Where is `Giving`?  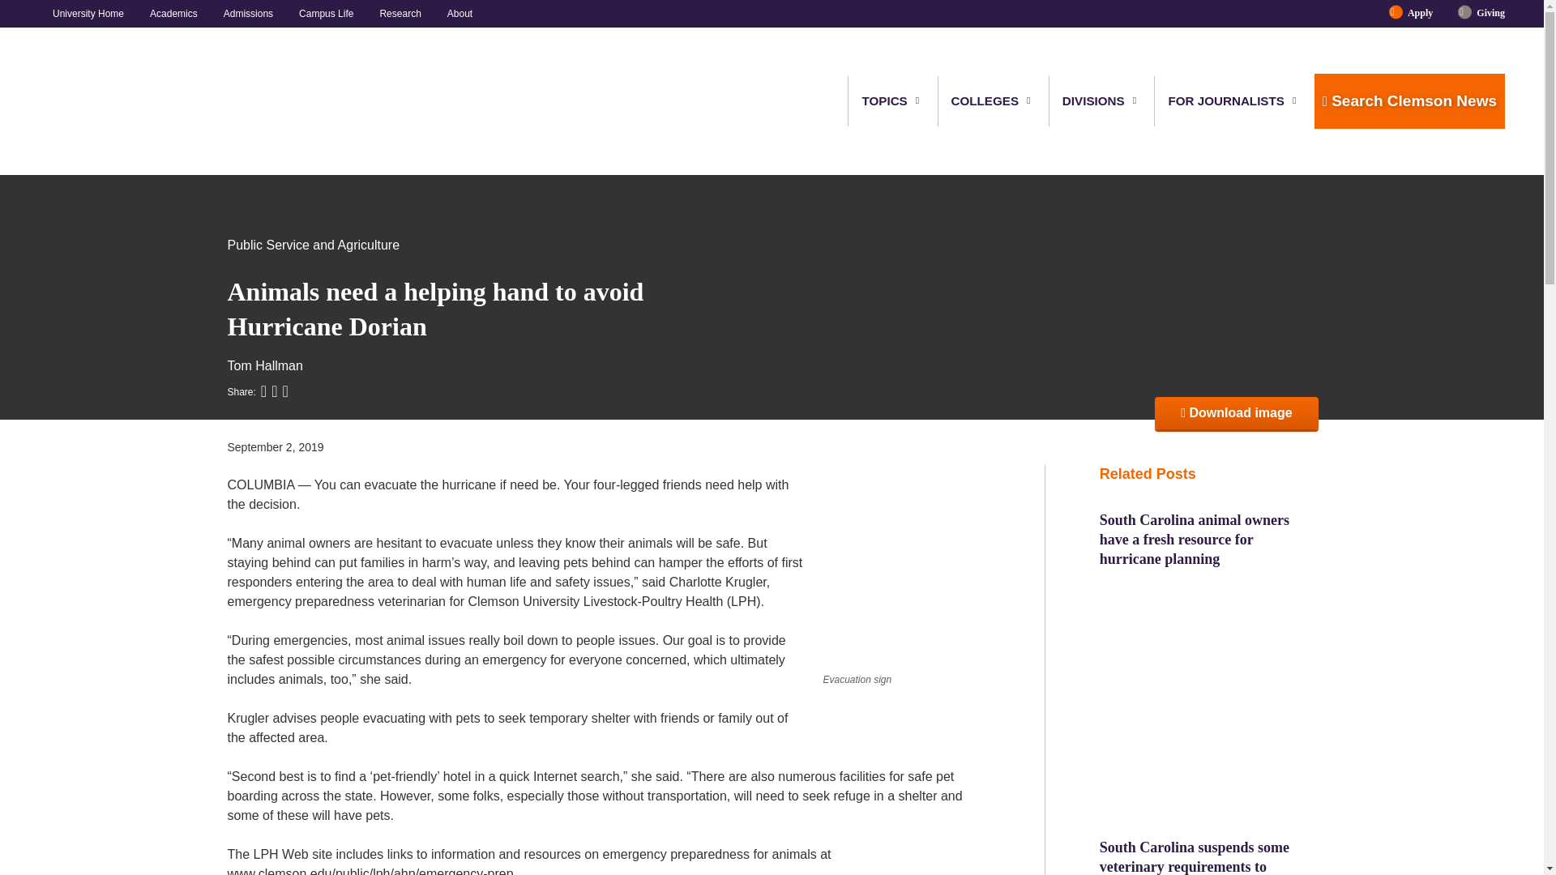
Giving is located at coordinates (1484, 13).